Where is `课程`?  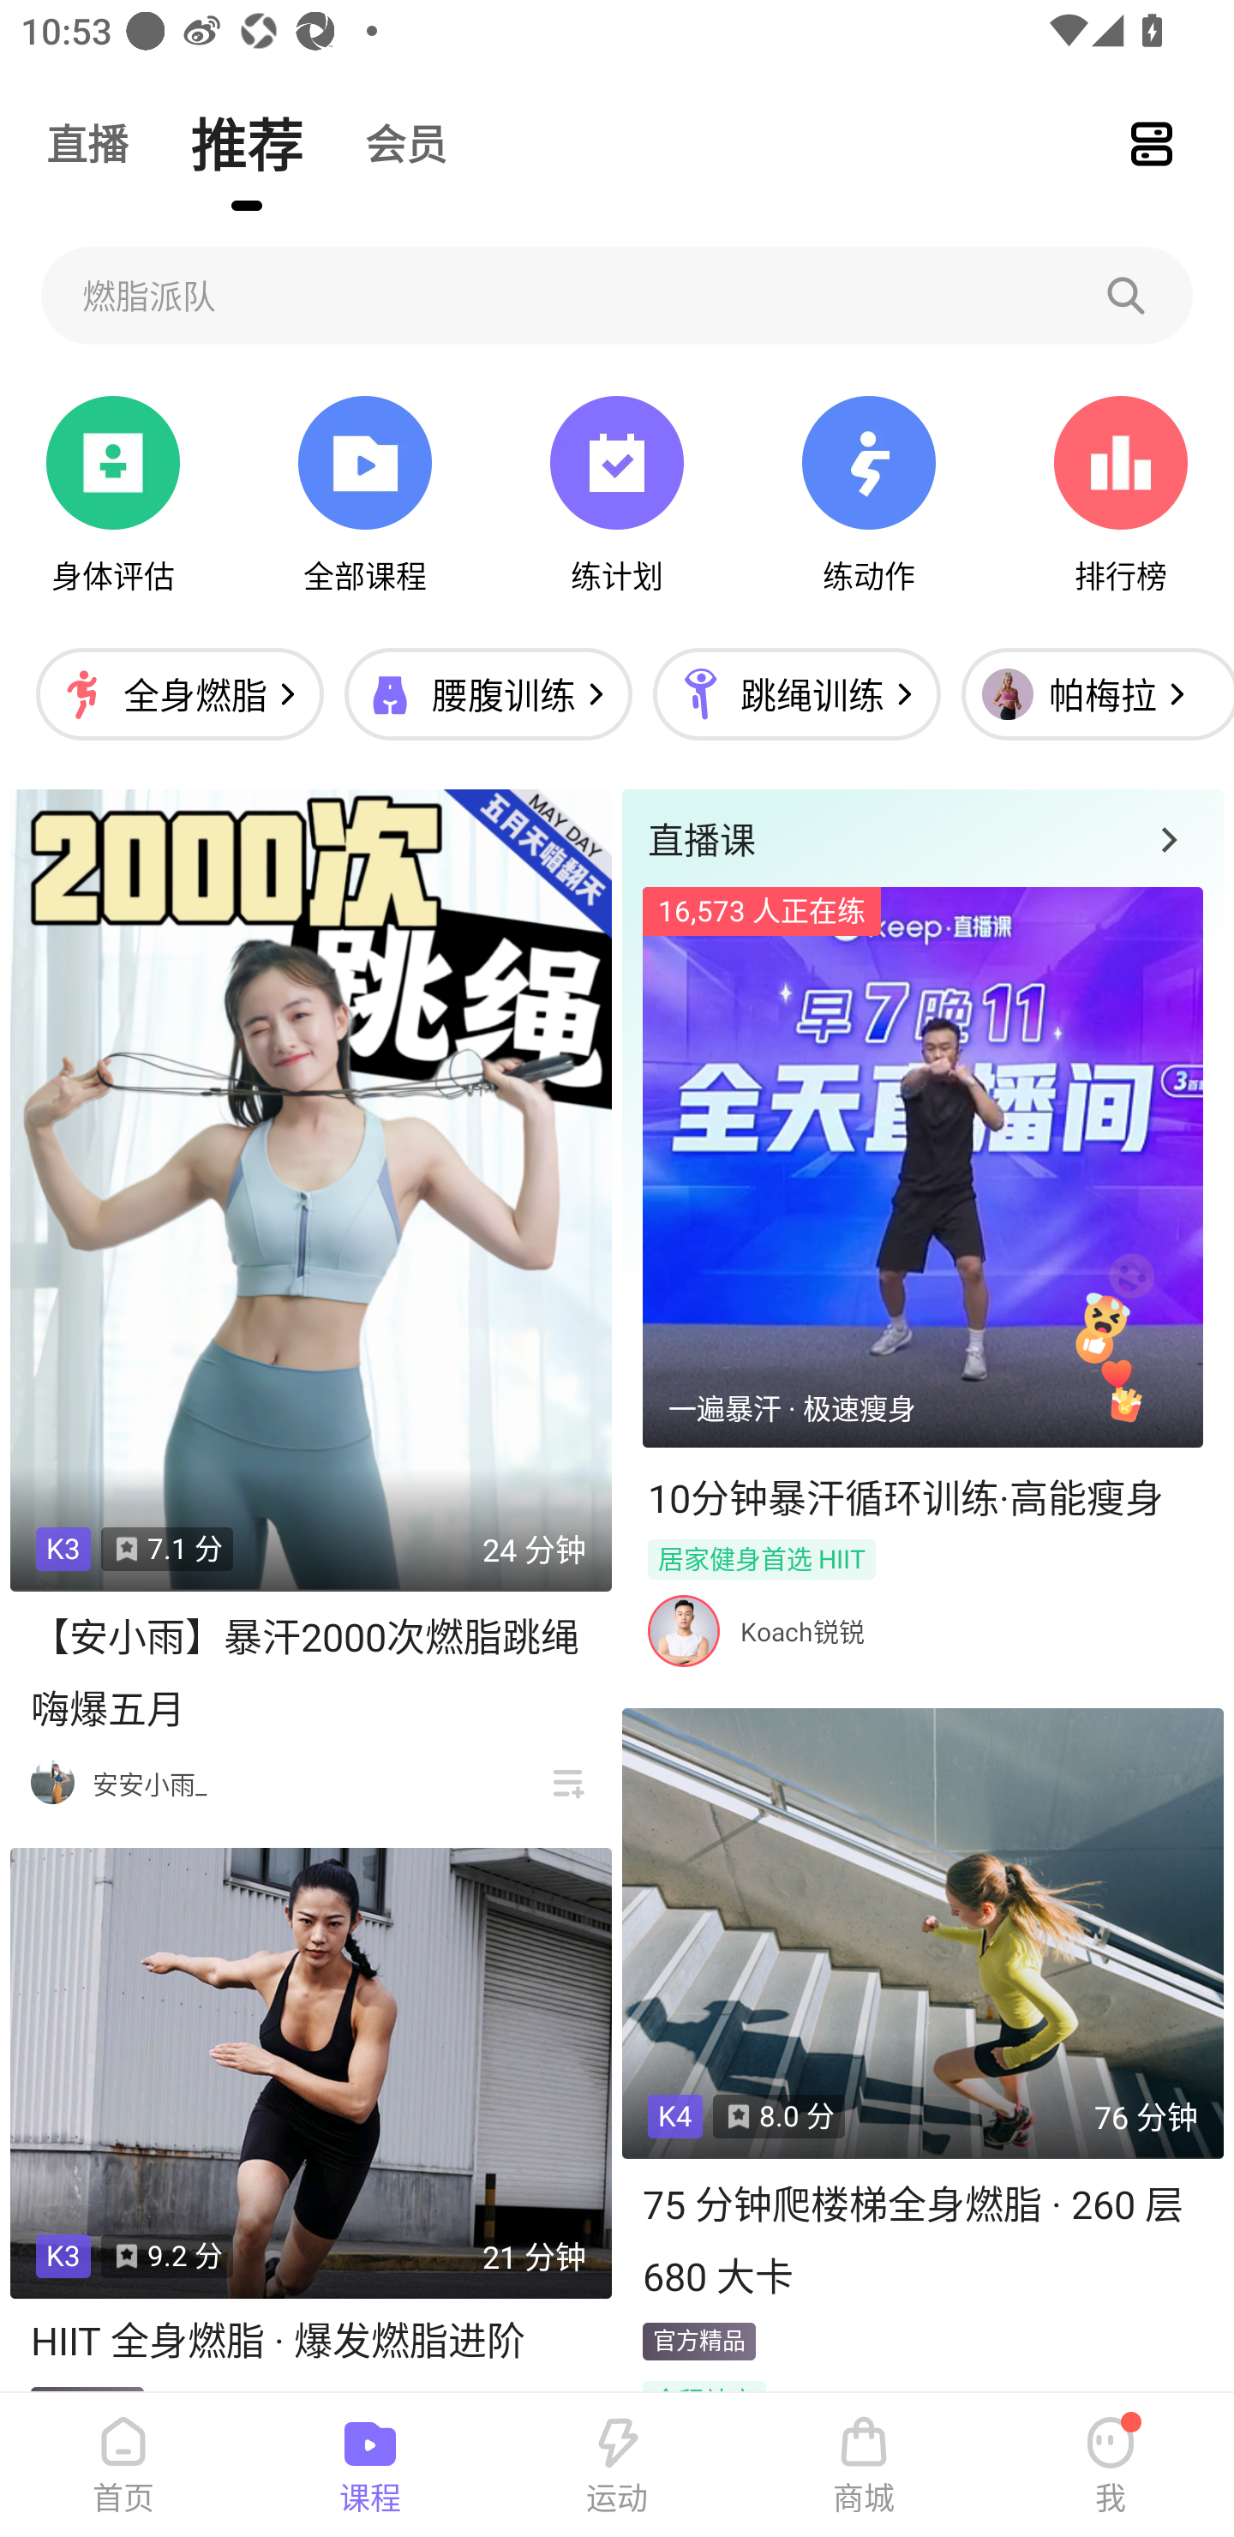
课程 is located at coordinates (370, 2465).